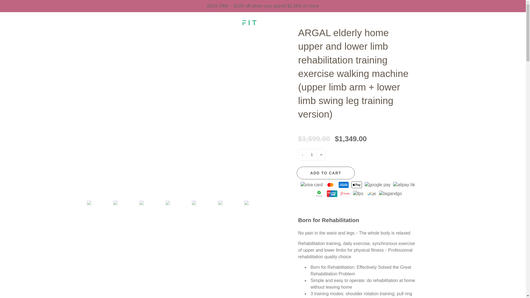 This screenshot has height=298, width=530. What do you see at coordinates (10, 22) in the screenshot?
I see `Search` at bounding box center [10, 22].